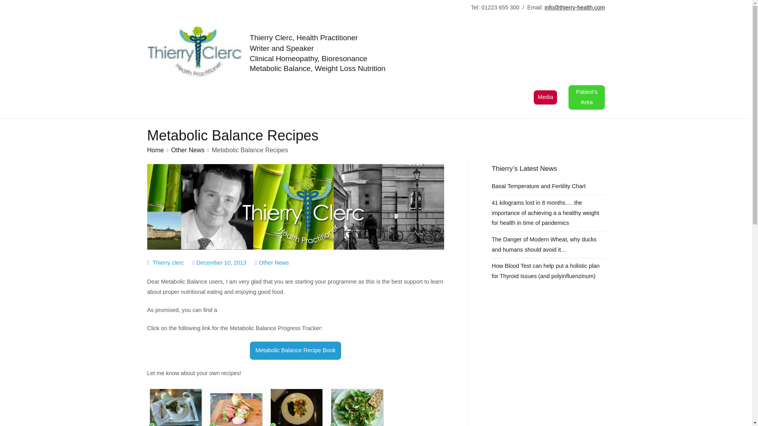 The height and width of the screenshot is (426, 758). I want to click on Contact Thierry, so click(460, 97).